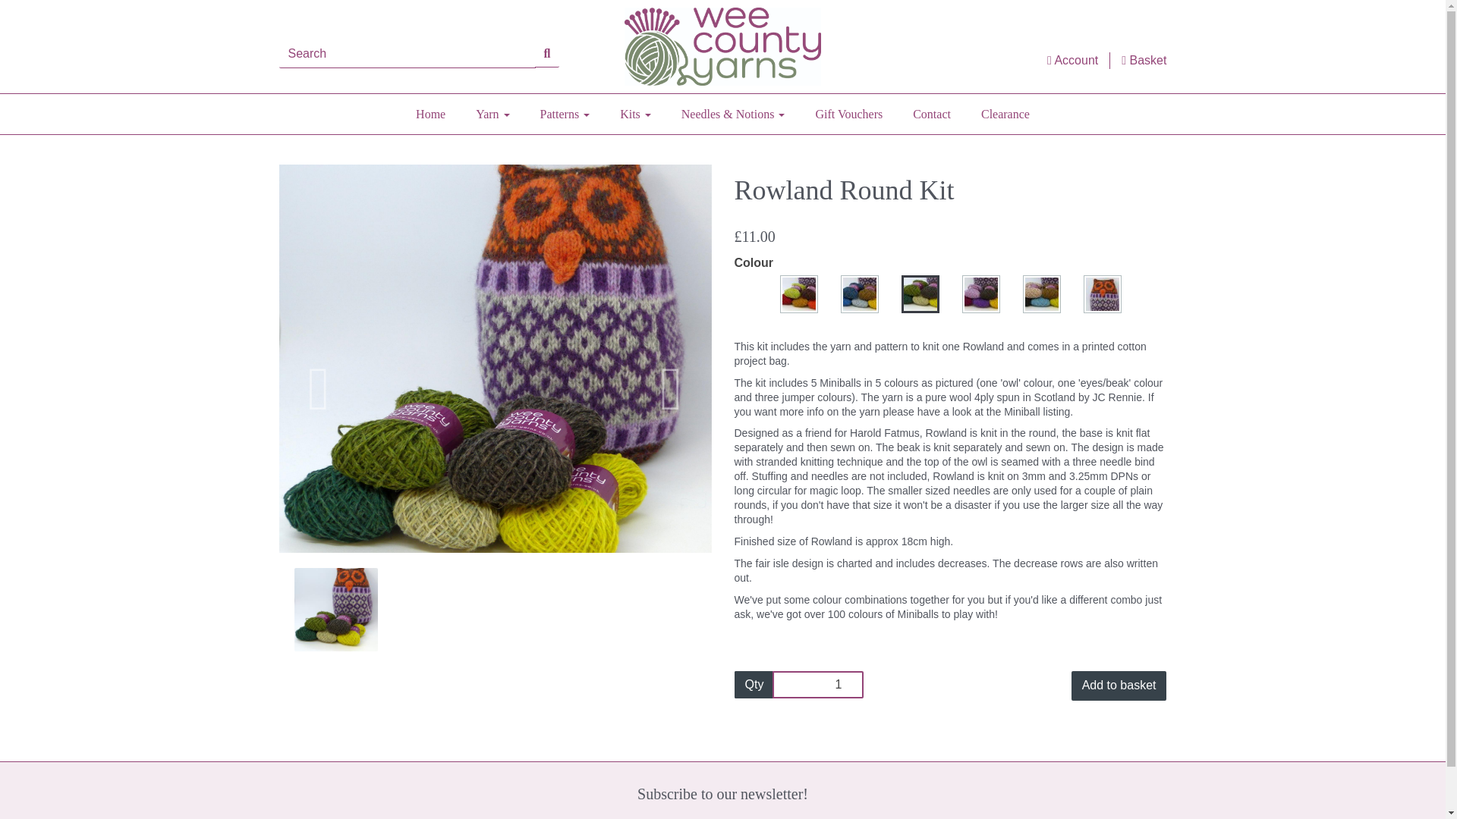  Describe the element at coordinates (634, 115) in the screenshot. I see `Kits` at that location.